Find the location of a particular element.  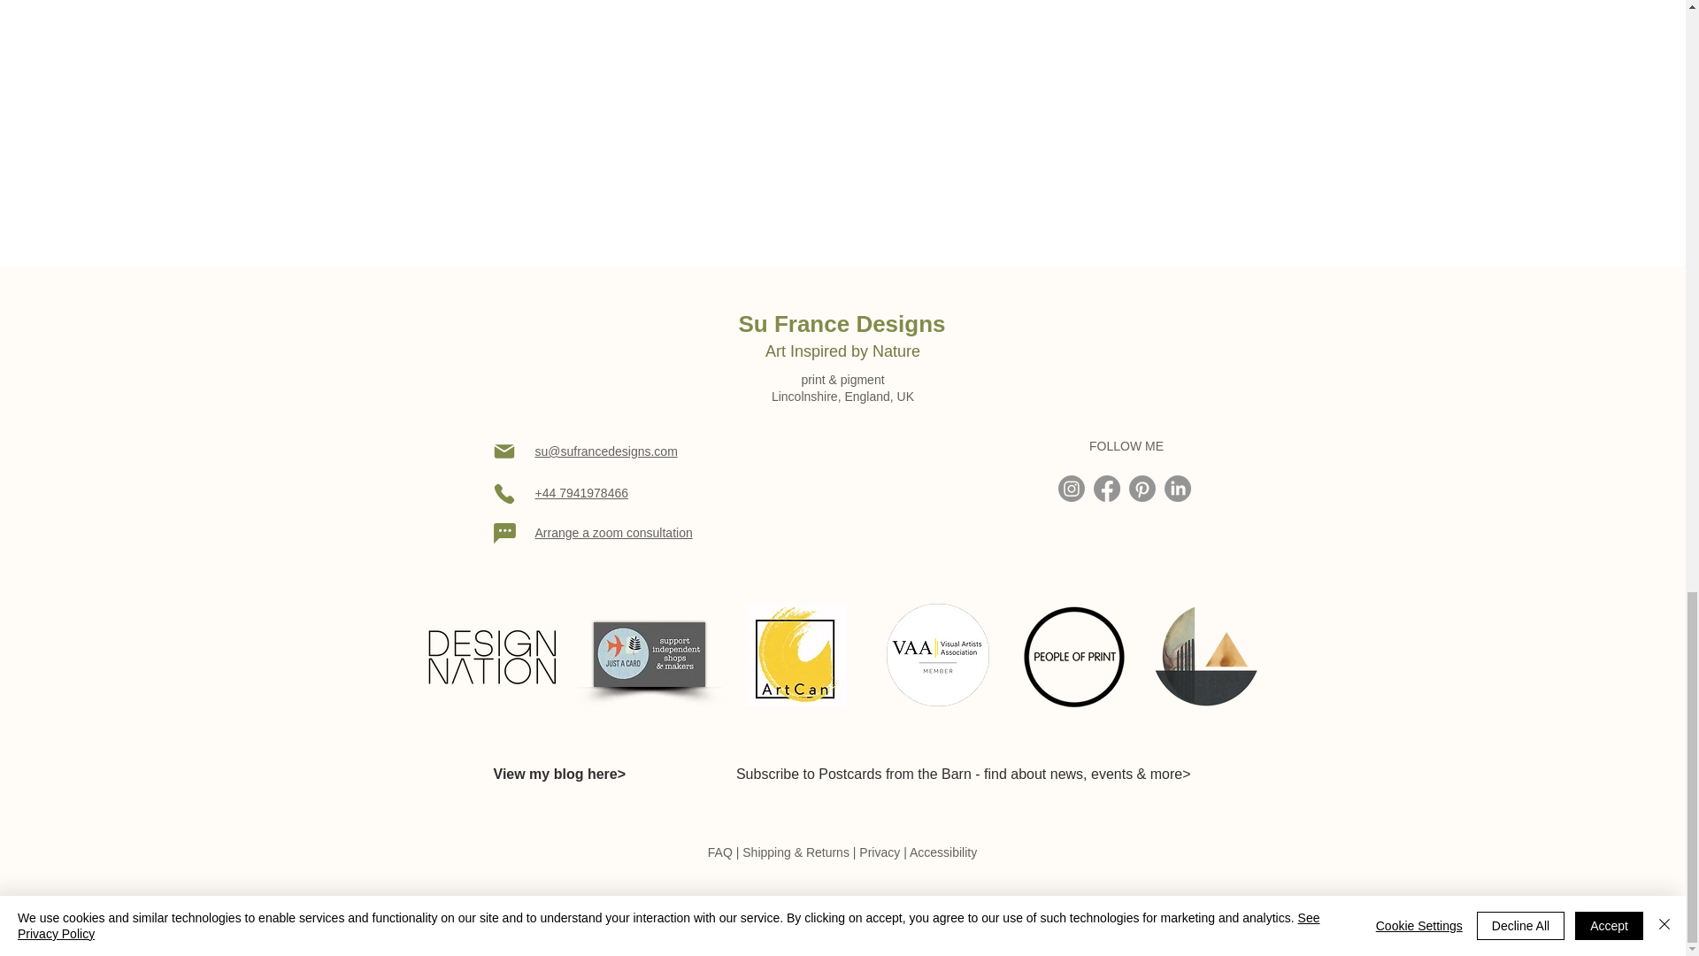

Arrange a zoom consultation is located at coordinates (612, 533).